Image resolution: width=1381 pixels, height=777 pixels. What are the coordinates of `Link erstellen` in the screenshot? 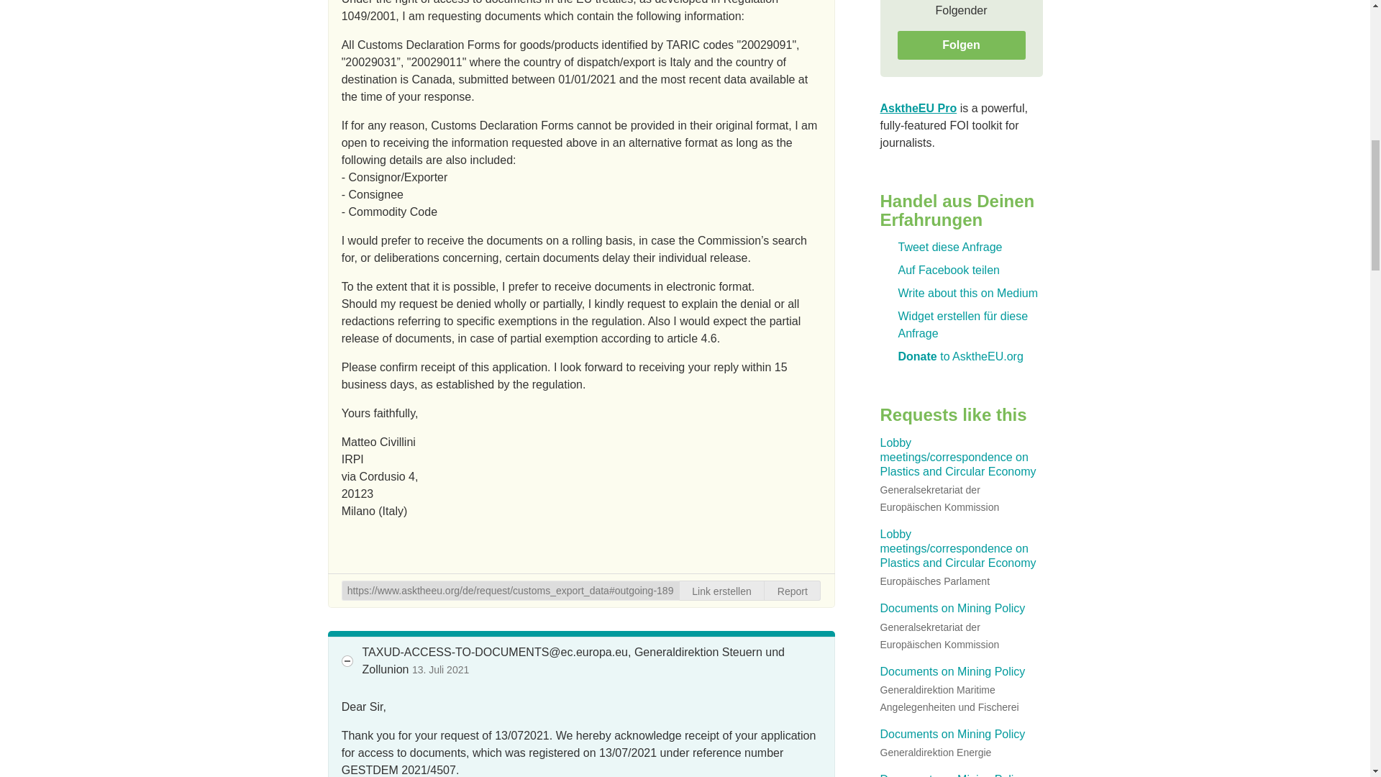 It's located at (722, 590).